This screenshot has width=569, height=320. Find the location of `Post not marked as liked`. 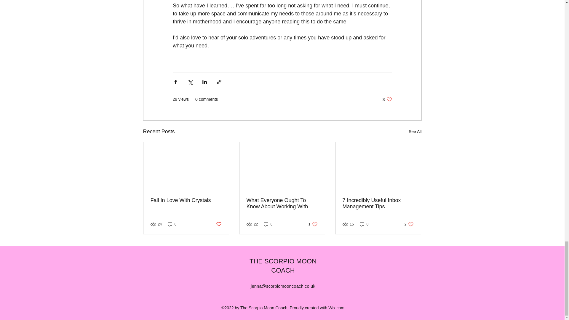

Post not marked as liked is located at coordinates (415, 132).